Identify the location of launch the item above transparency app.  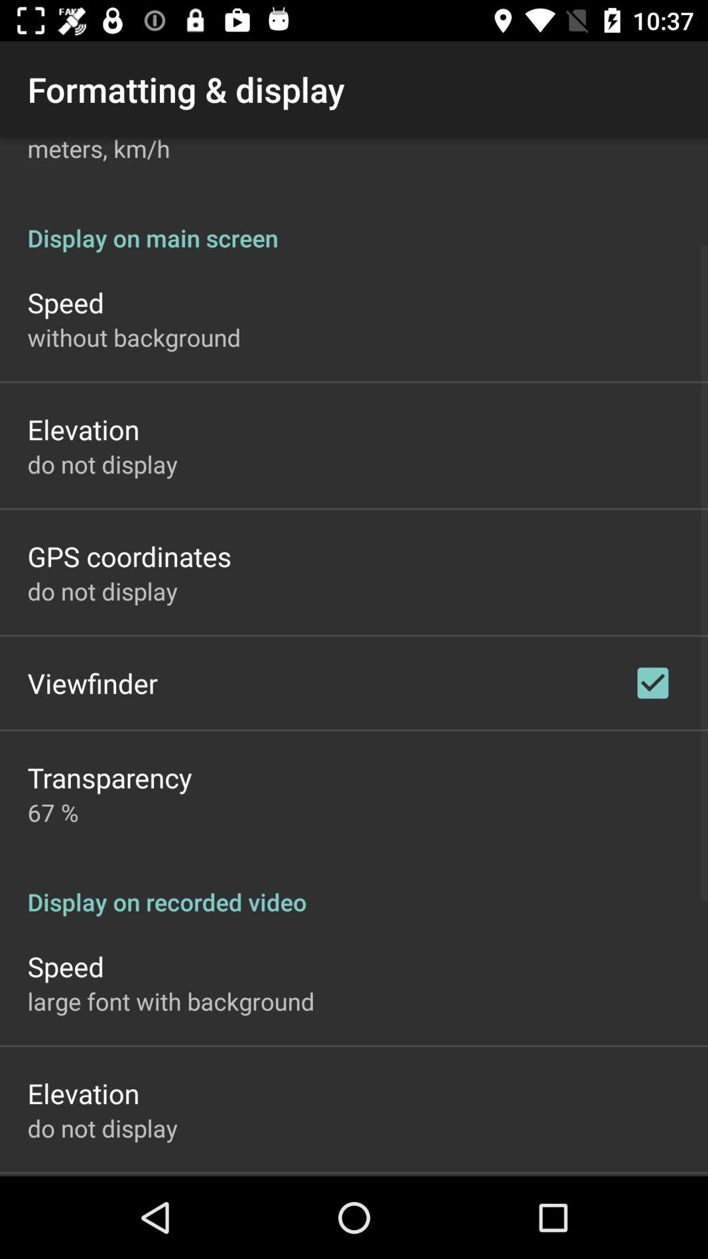
(92, 683).